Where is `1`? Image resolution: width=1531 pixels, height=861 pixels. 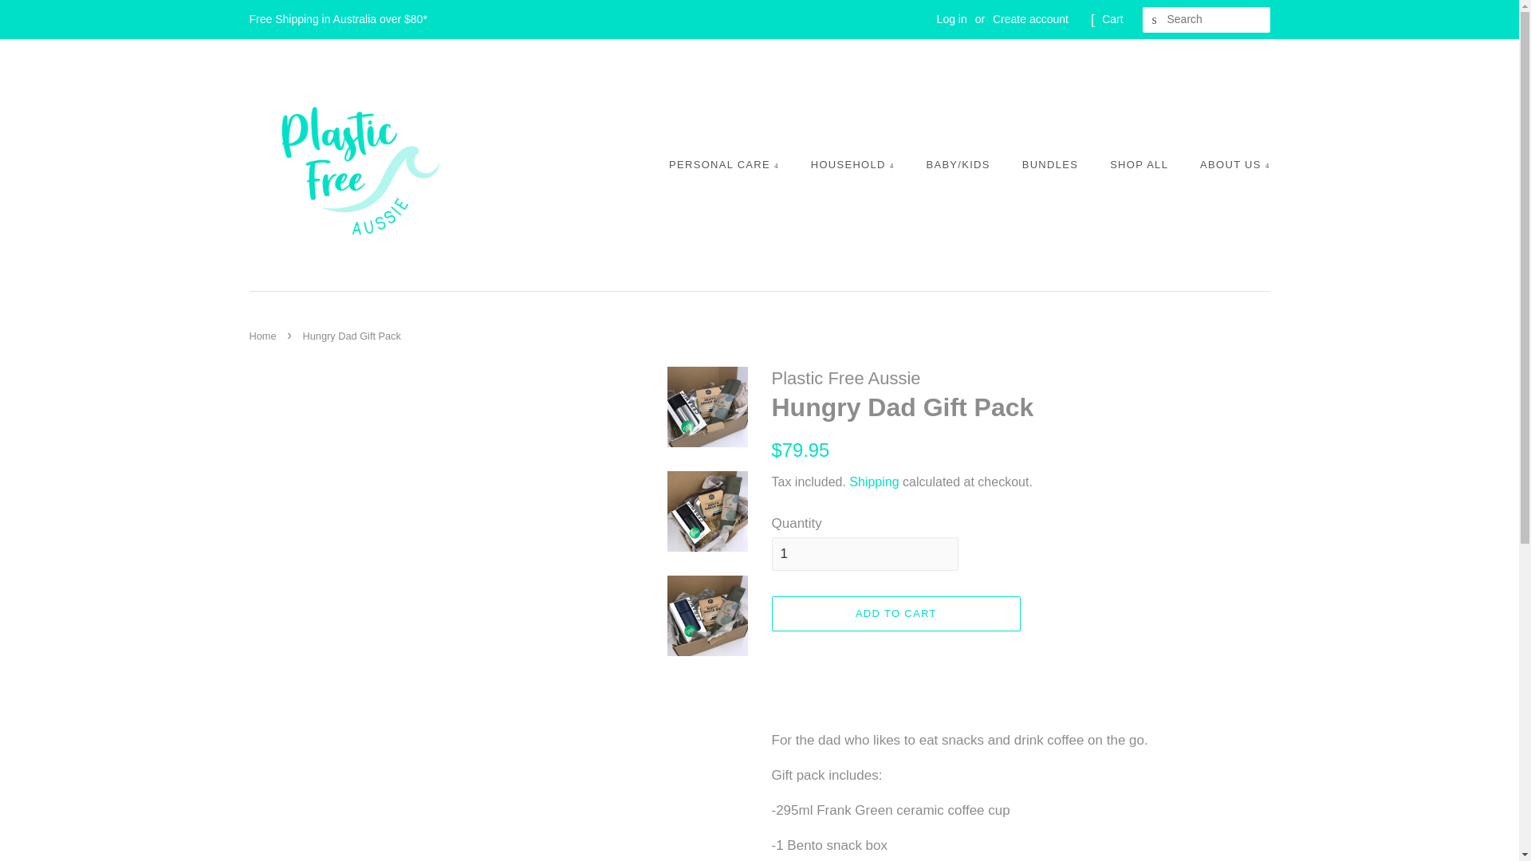 1 is located at coordinates (864, 553).